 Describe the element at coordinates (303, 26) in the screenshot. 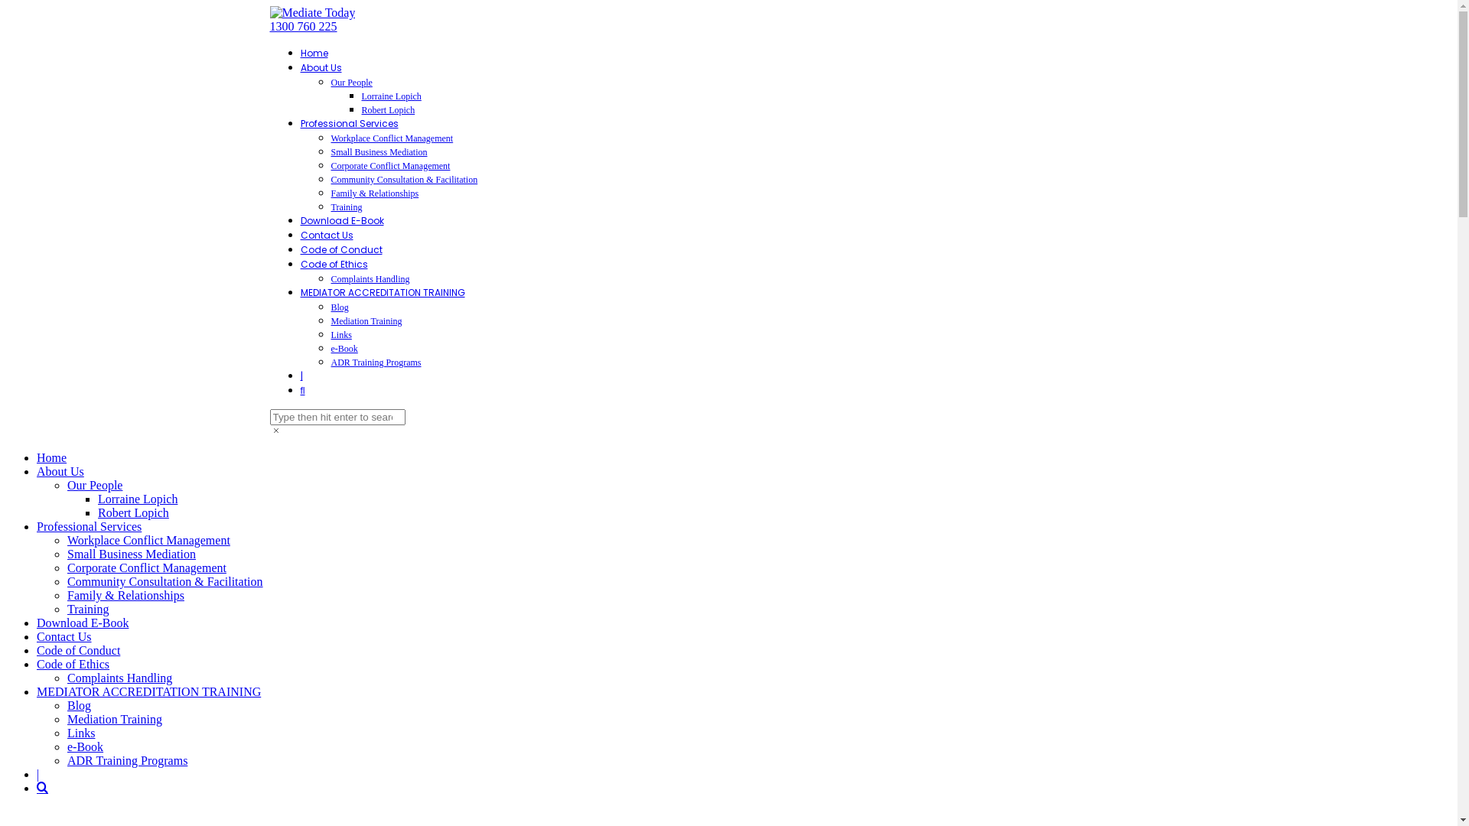

I see `1300 760 225` at that location.